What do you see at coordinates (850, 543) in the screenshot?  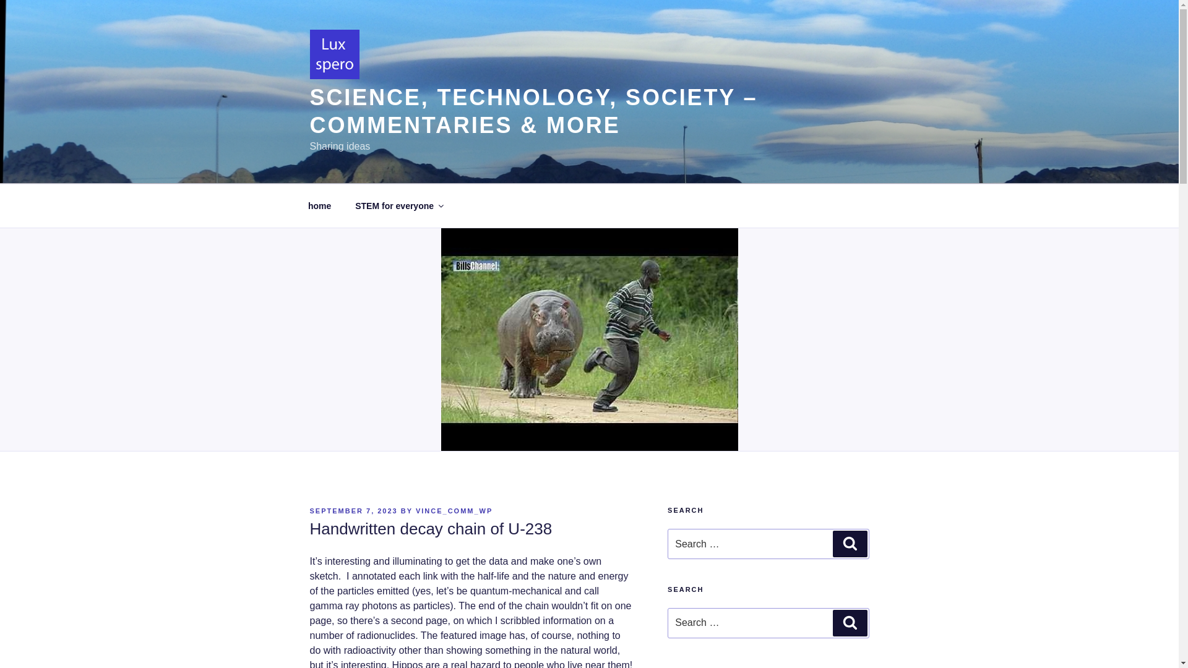 I see `Search` at bounding box center [850, 543].